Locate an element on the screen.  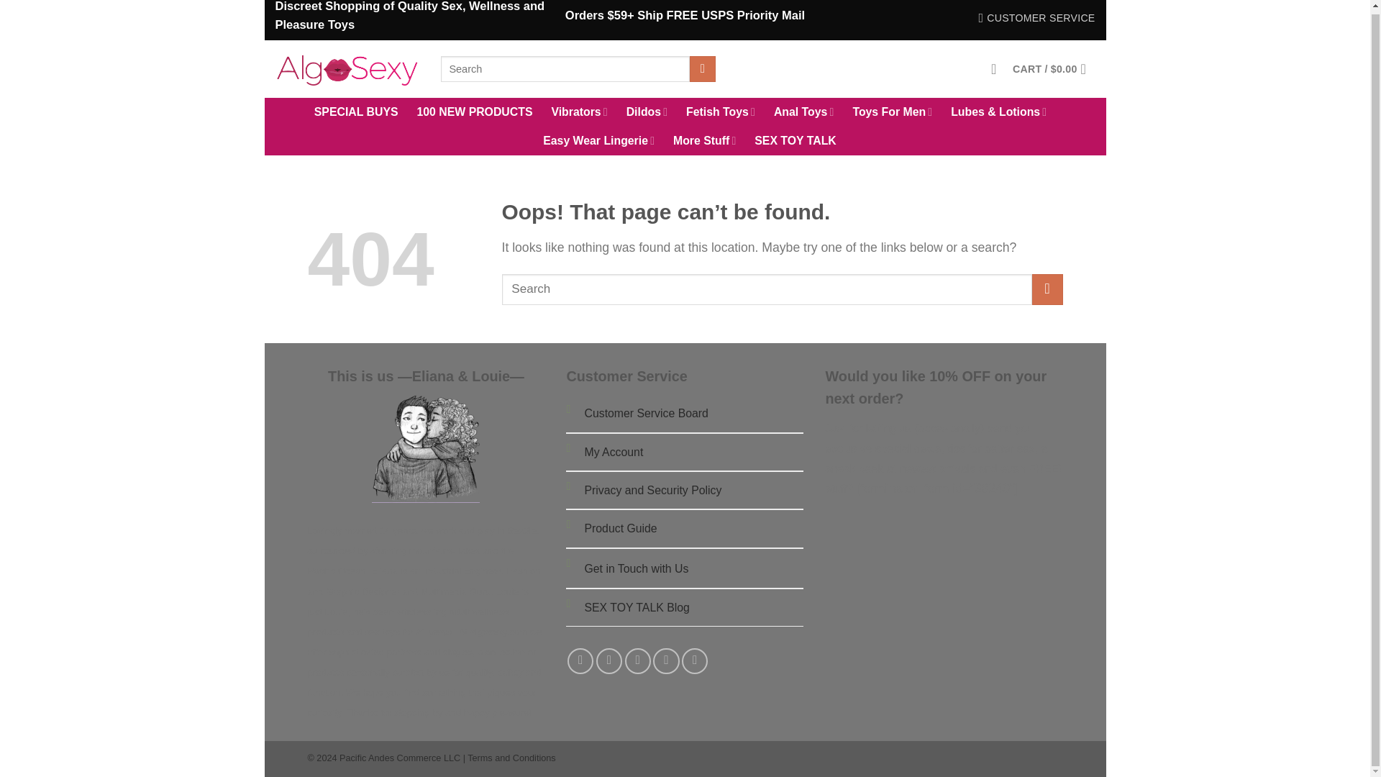
SPECIAL BUYS is located at coordinates (357, 112).